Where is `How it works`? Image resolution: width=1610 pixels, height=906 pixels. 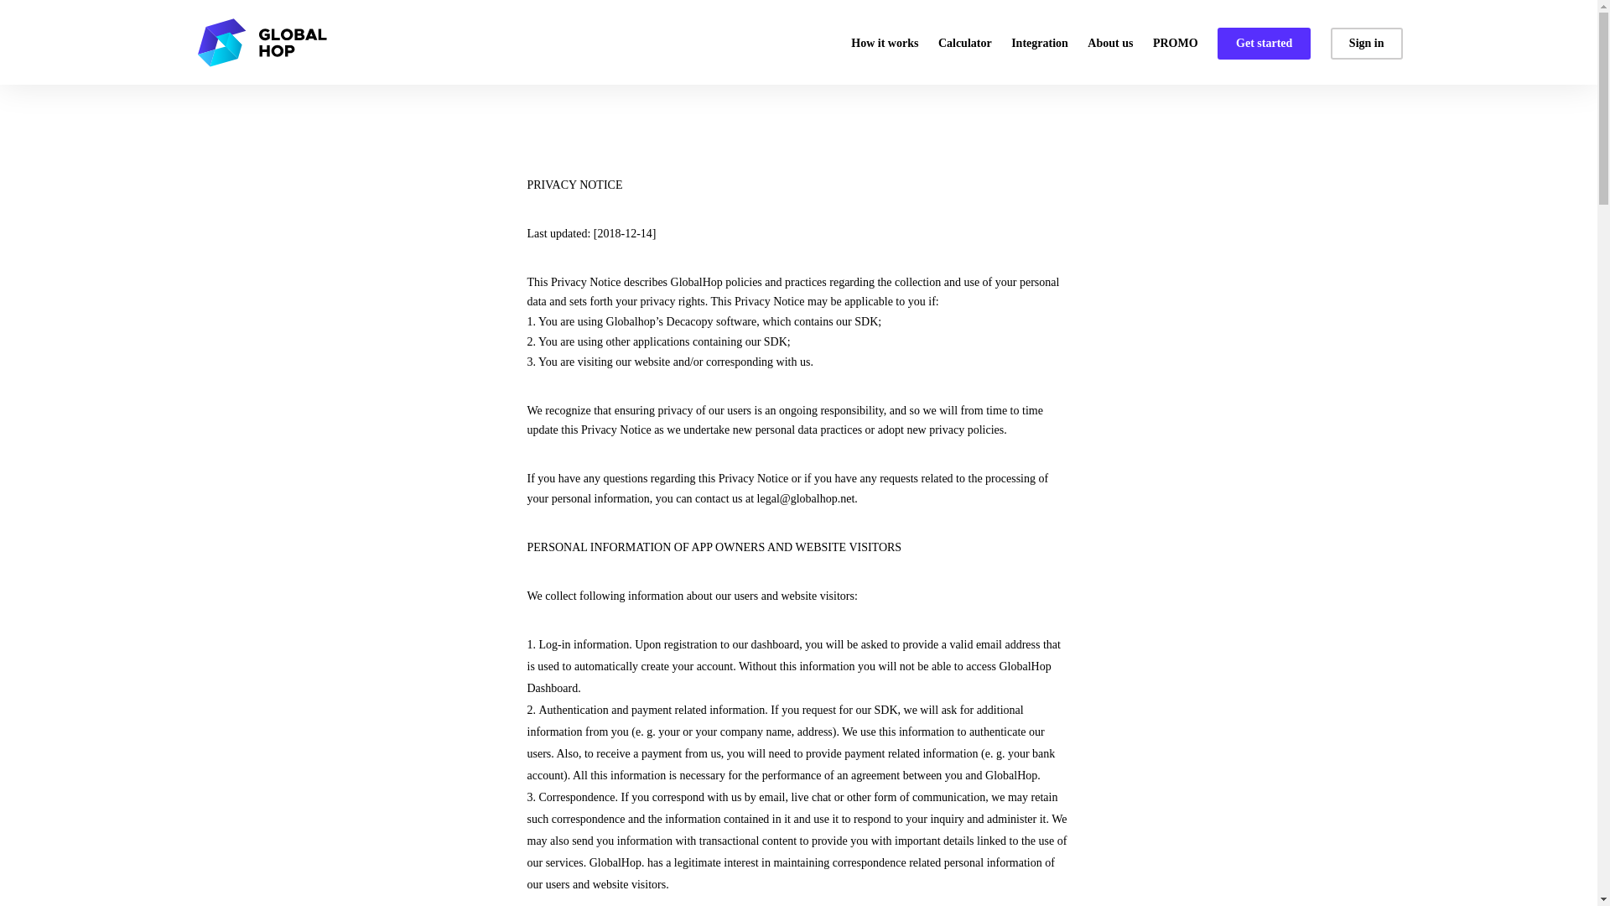 How it works is located at coordinates (884, 61).